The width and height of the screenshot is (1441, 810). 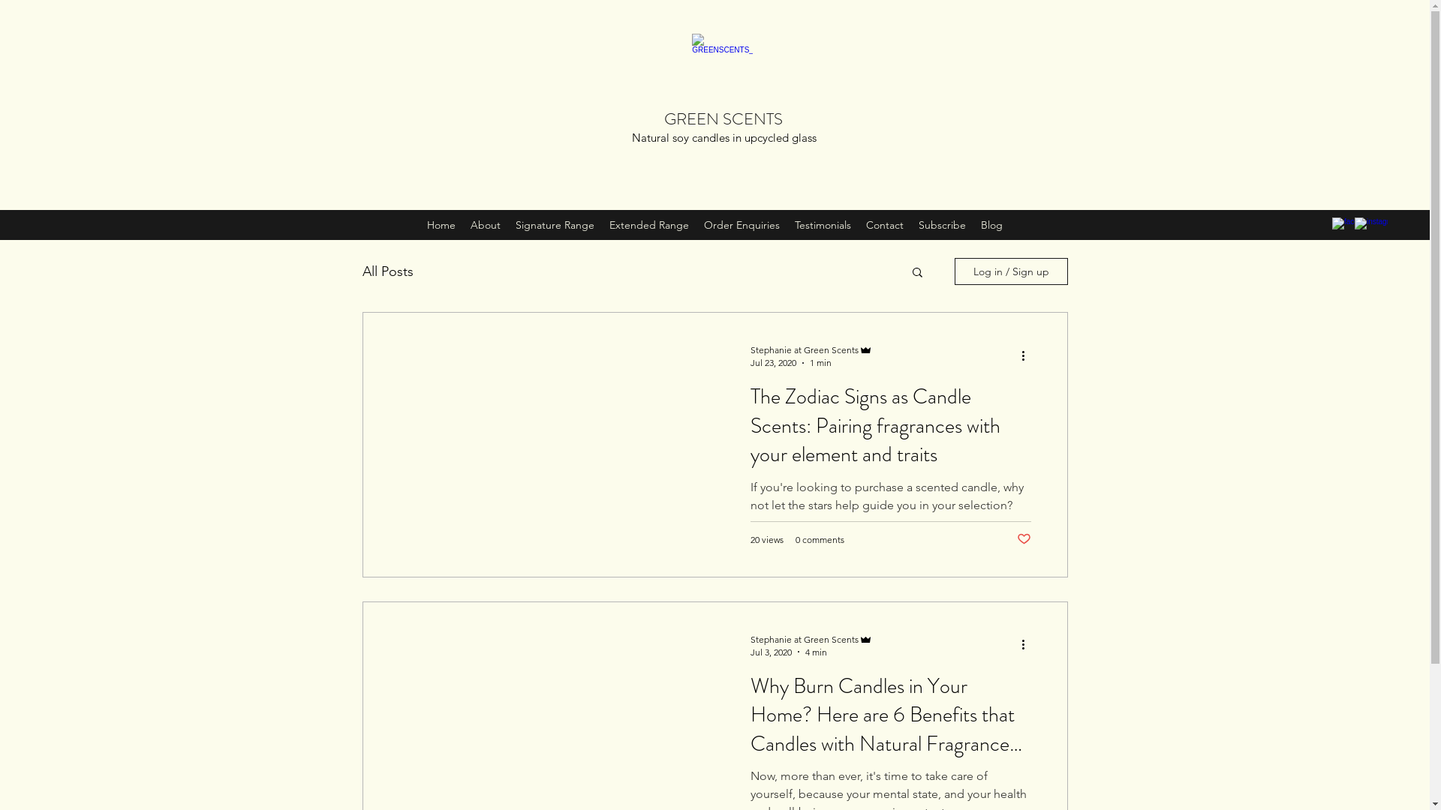 I want to click on Post not marked as liked, so click(x=1024, y=540).